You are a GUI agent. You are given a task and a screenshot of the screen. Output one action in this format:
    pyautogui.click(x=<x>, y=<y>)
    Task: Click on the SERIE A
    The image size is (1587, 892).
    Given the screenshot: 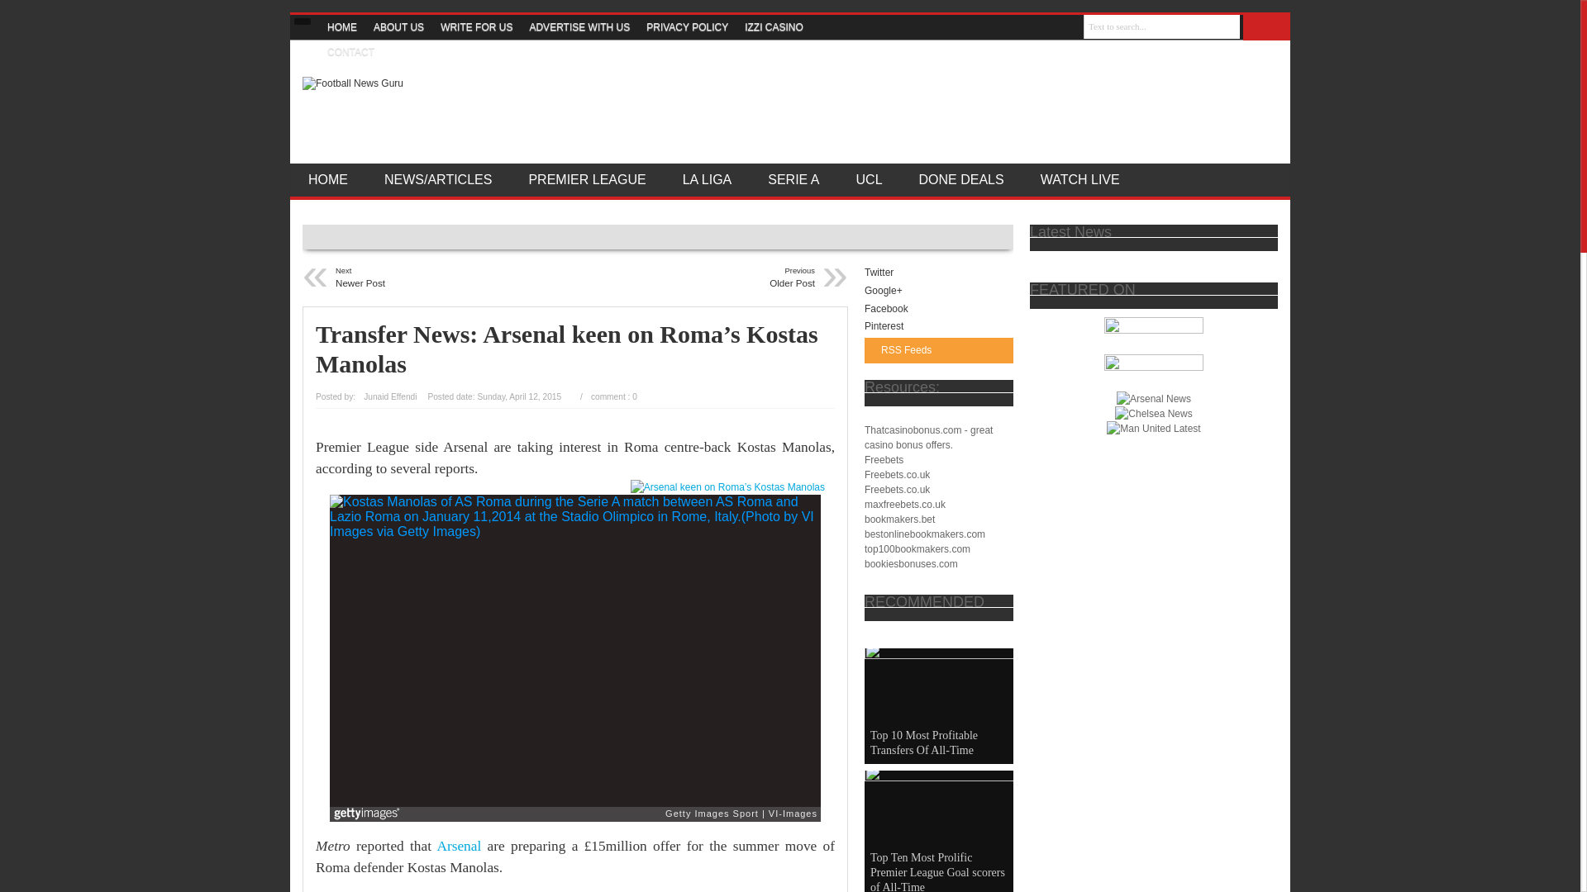 What is the action you would take?
    pyautogui.click(x=793, y=179)
    